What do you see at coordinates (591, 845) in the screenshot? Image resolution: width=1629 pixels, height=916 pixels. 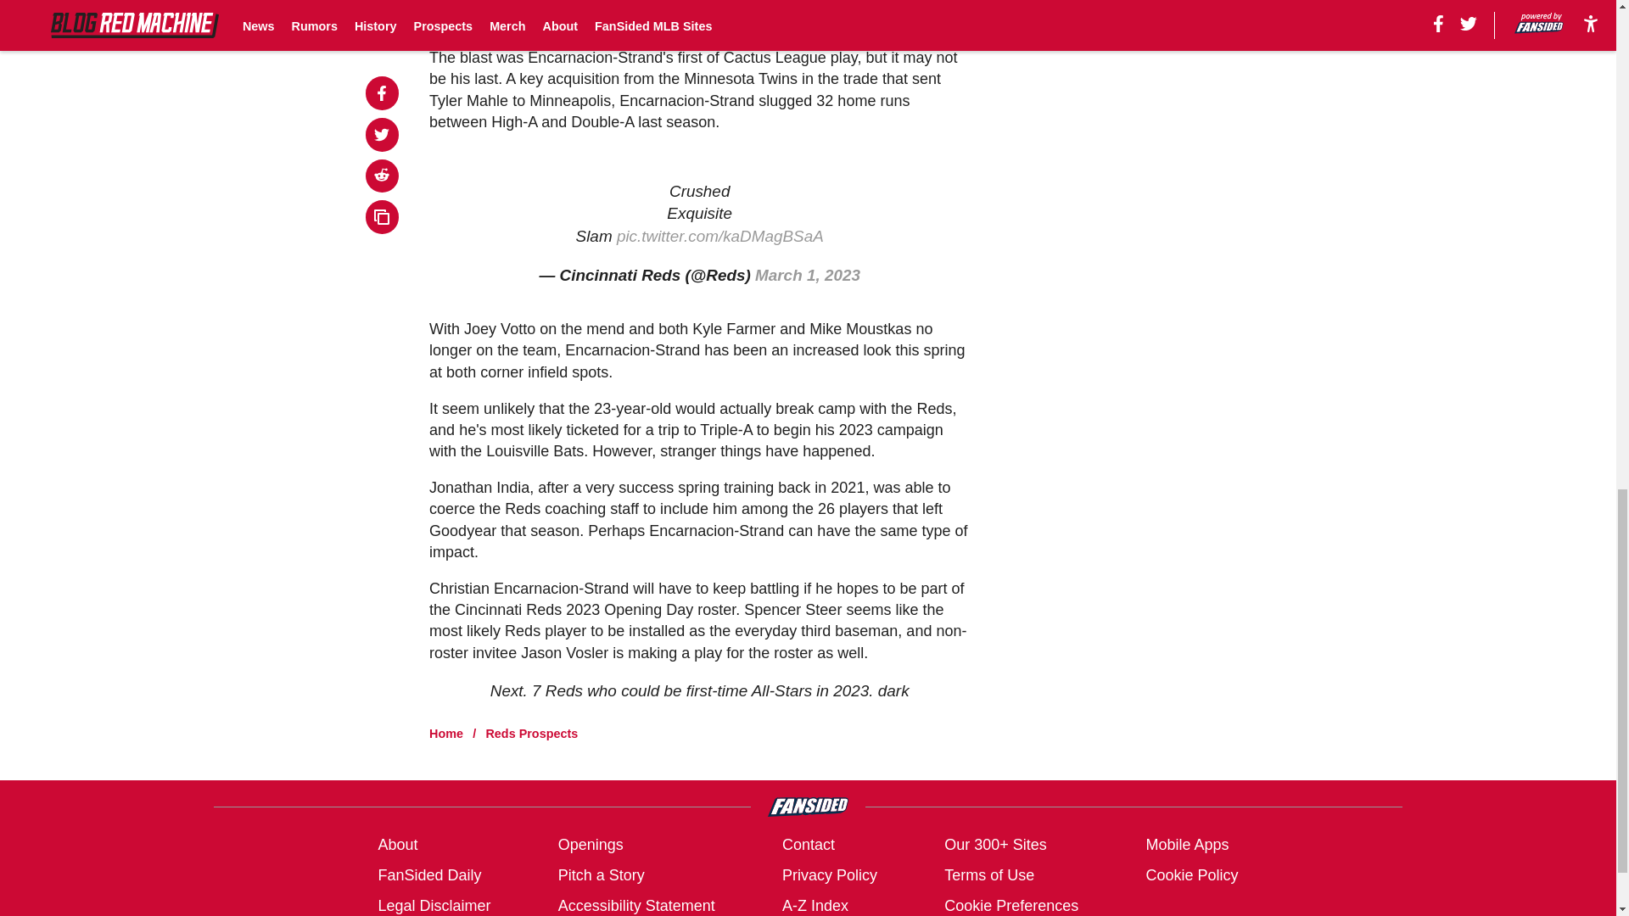 I see `Openings` at bounding box center [591, 845].